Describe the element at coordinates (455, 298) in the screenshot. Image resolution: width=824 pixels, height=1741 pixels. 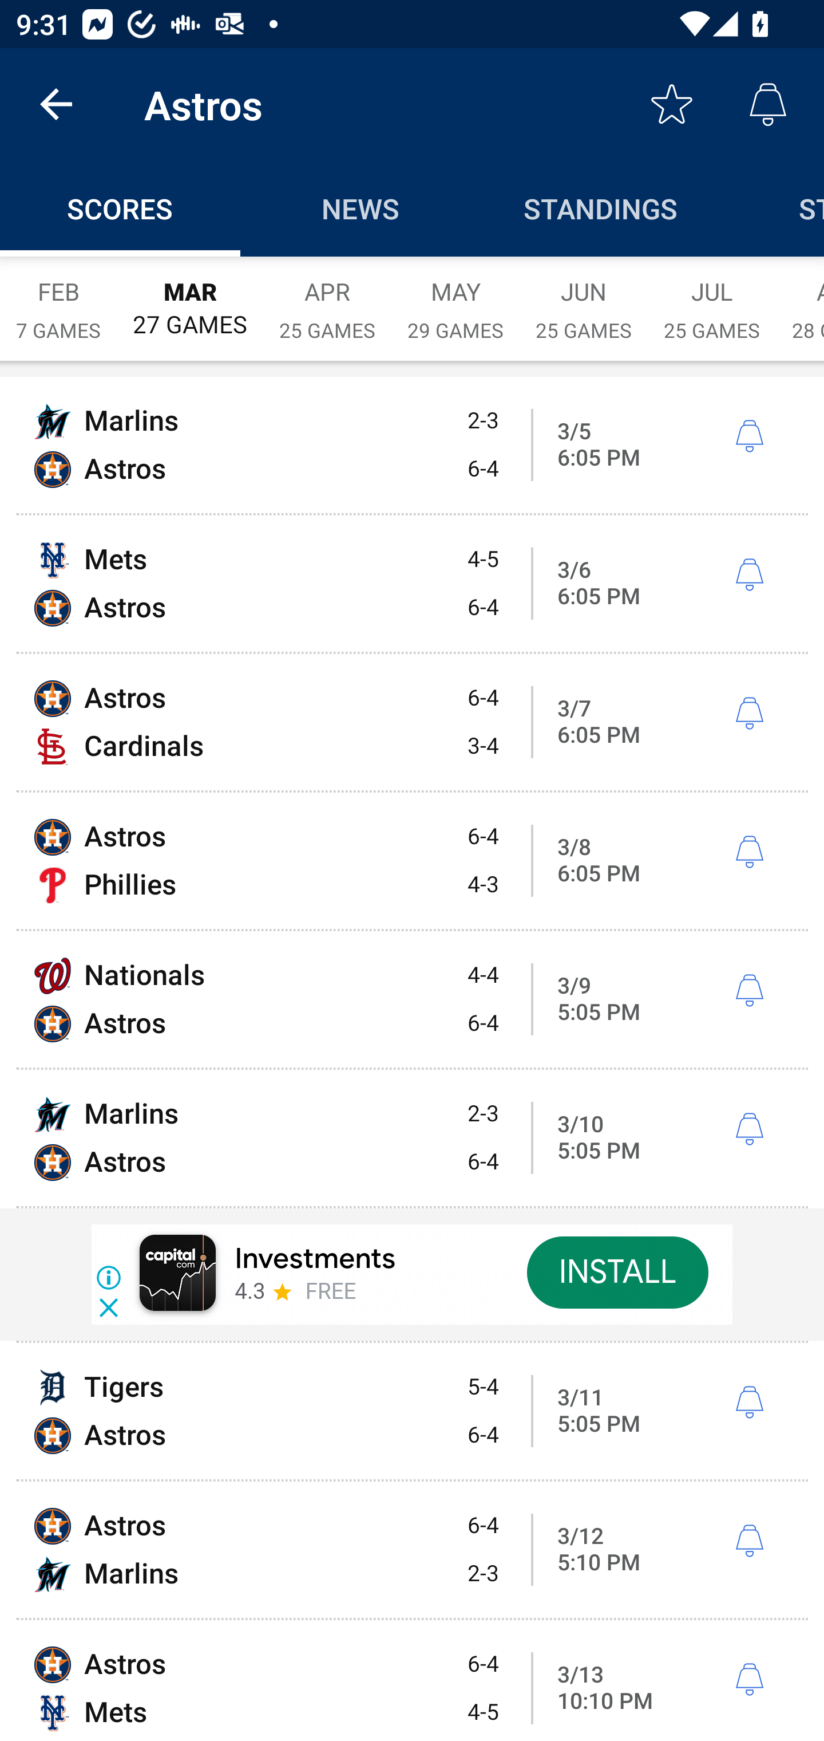
I see `MAY 29 GAMES` at that location.